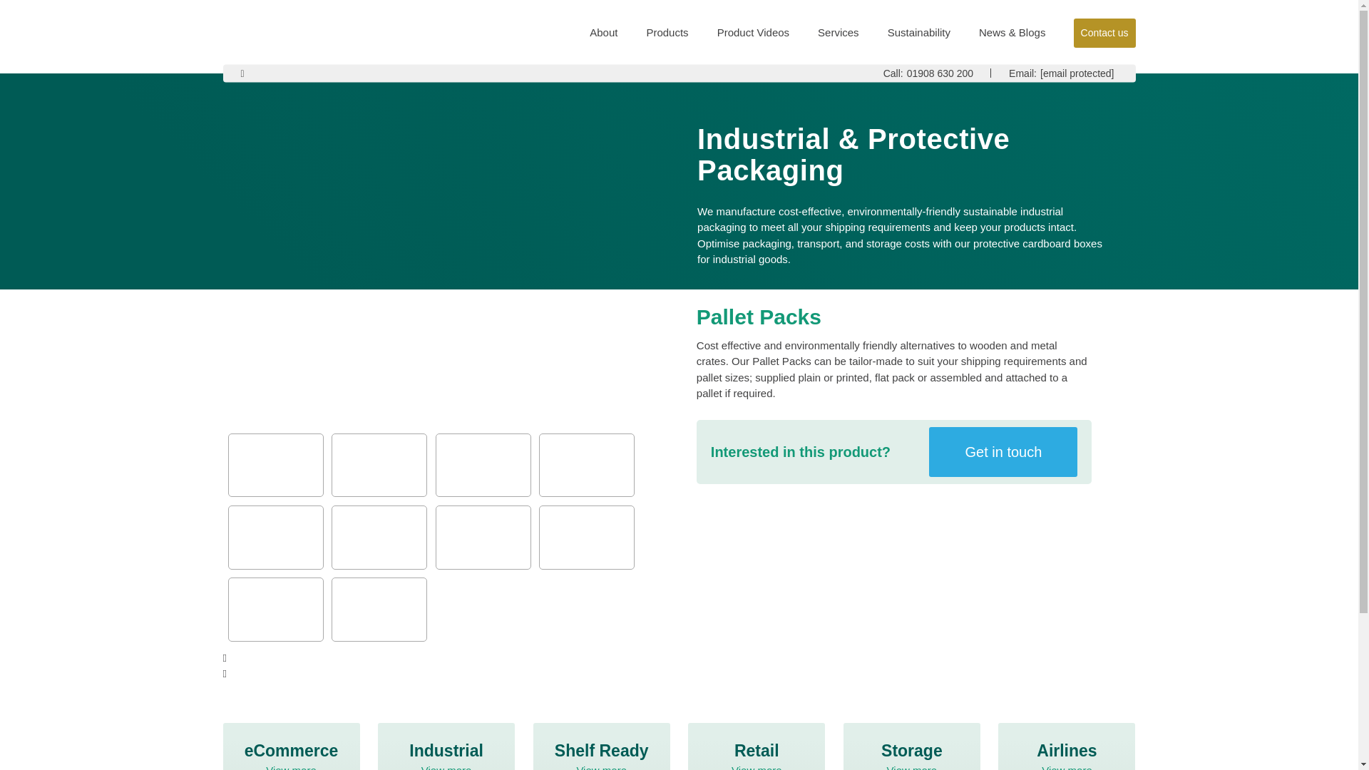 The width and height of the screenshot is (1369, 770). I want to click on Products, so click(919, 33).